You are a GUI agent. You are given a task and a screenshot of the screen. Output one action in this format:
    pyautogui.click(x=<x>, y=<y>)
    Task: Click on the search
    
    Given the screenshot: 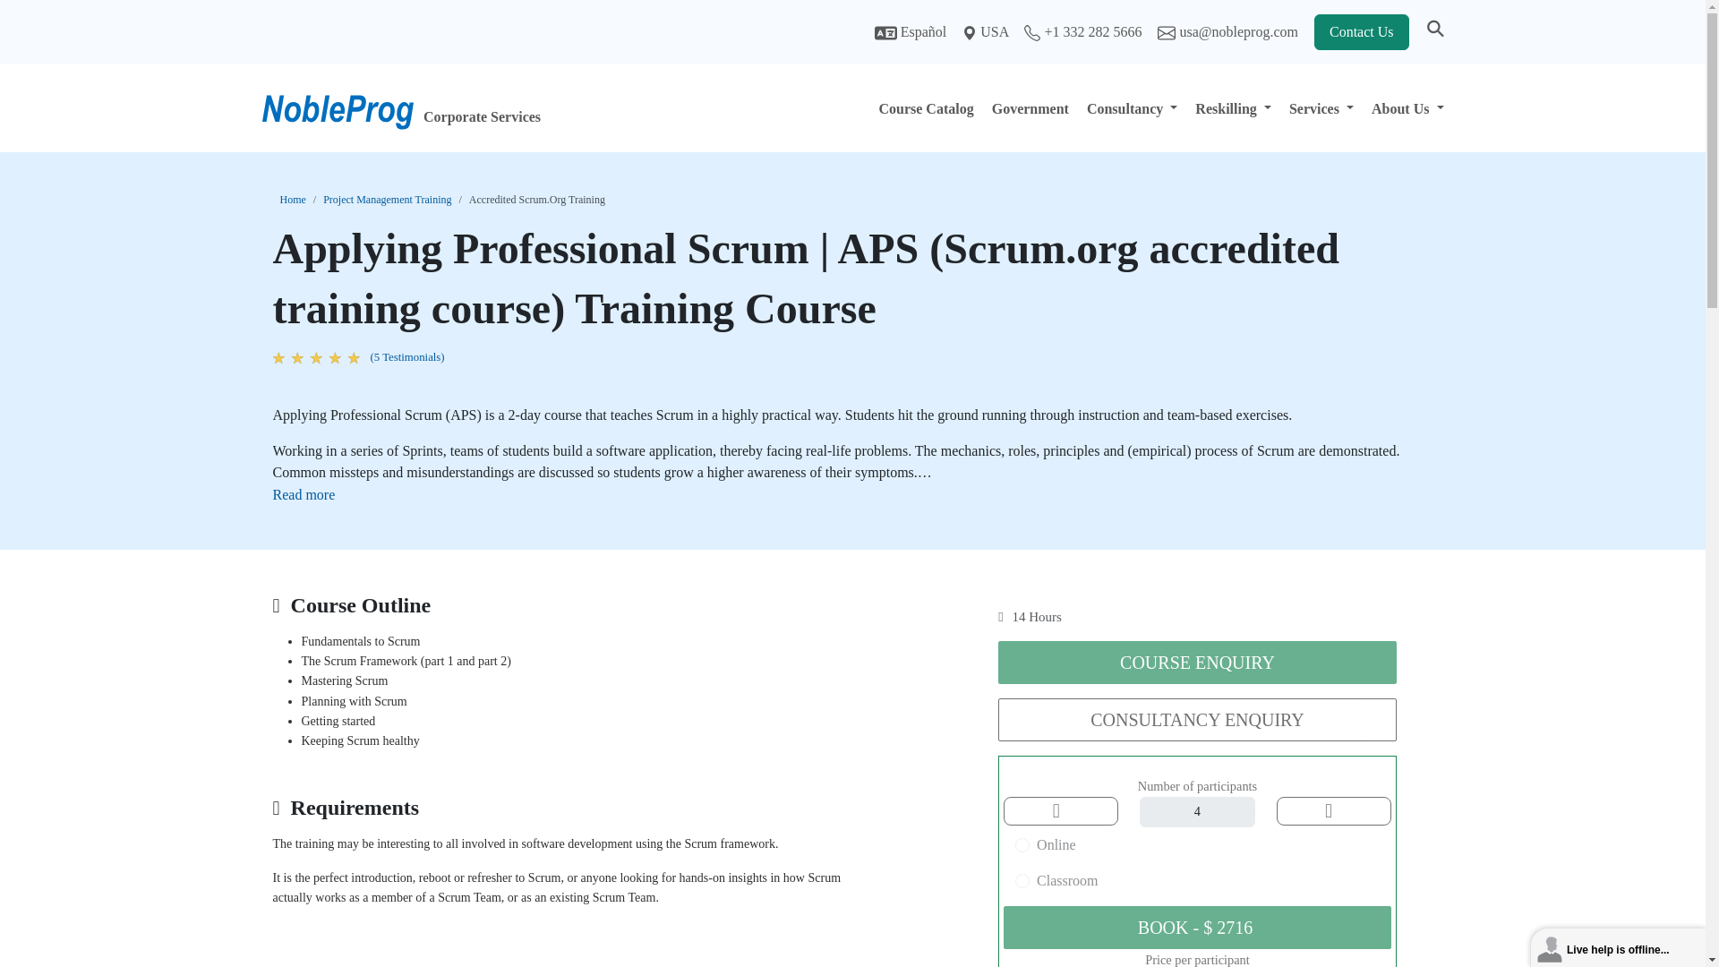 What is the action you would take?
    pyautogui.click(x=1434, y=32)
    